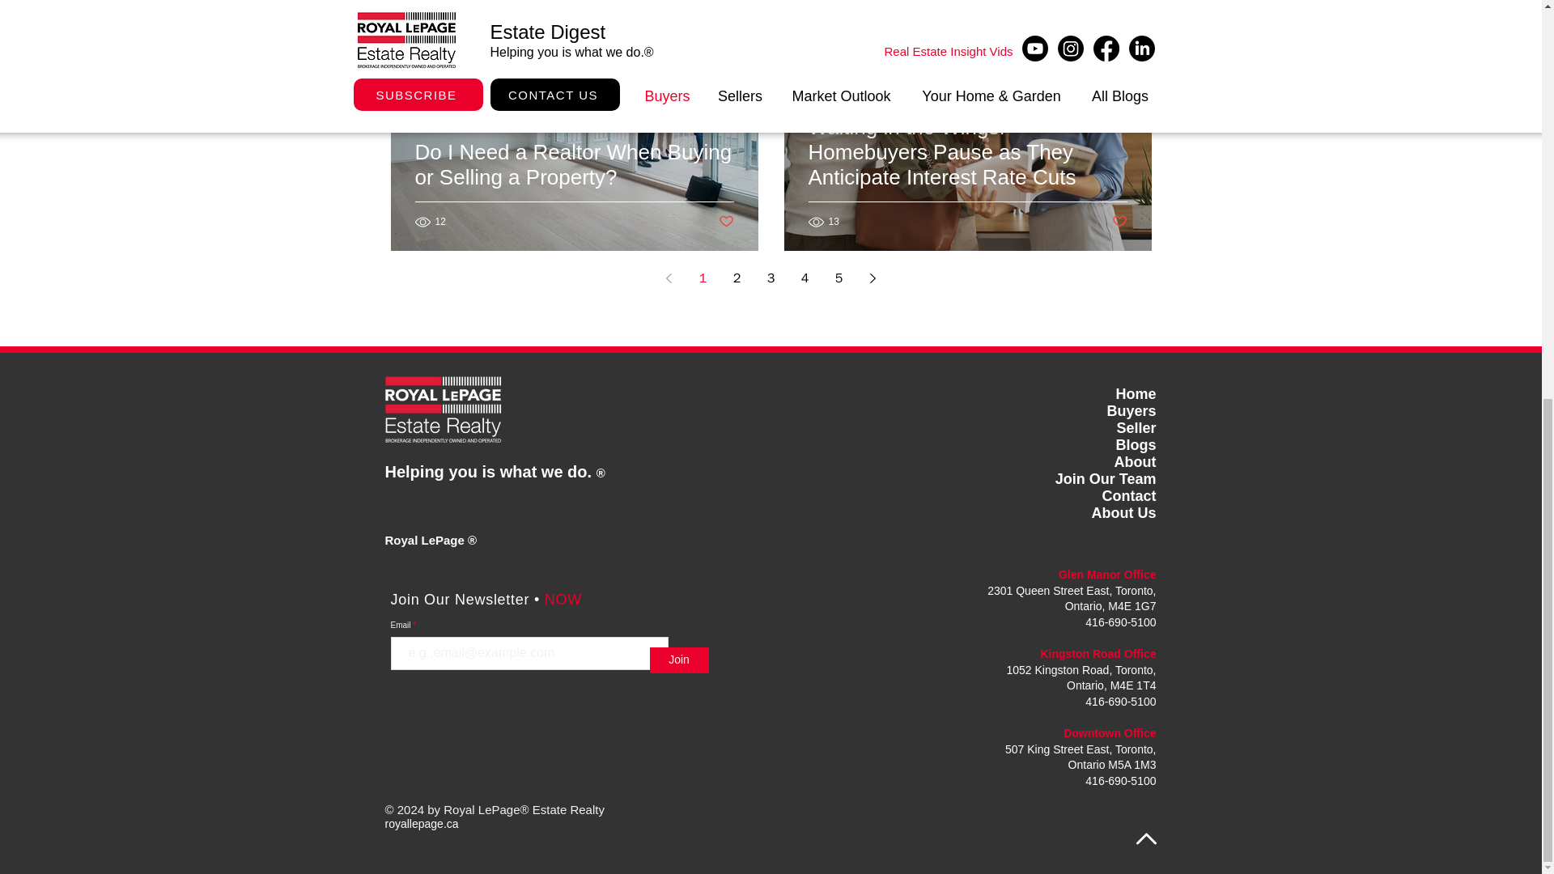 The width and height of the screenshot is (1554, 874). I want to click on 4, so click(804, 278).